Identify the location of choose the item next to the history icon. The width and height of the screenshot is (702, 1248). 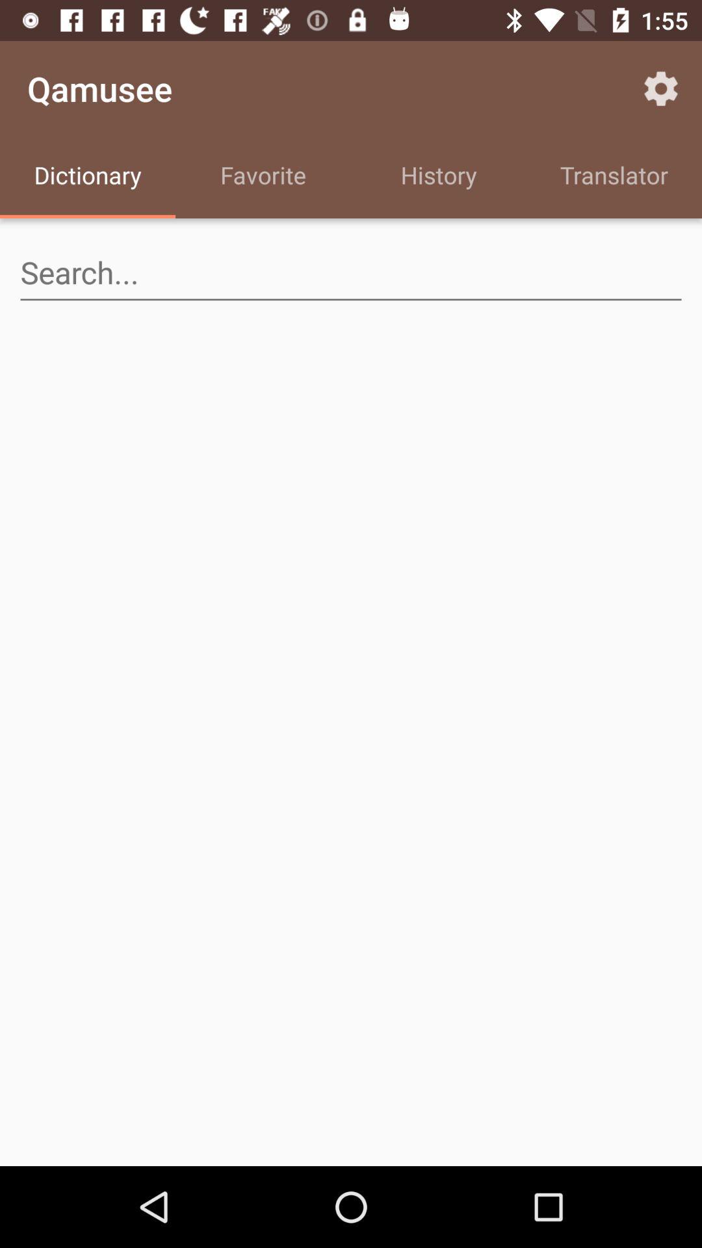
(263, 177).